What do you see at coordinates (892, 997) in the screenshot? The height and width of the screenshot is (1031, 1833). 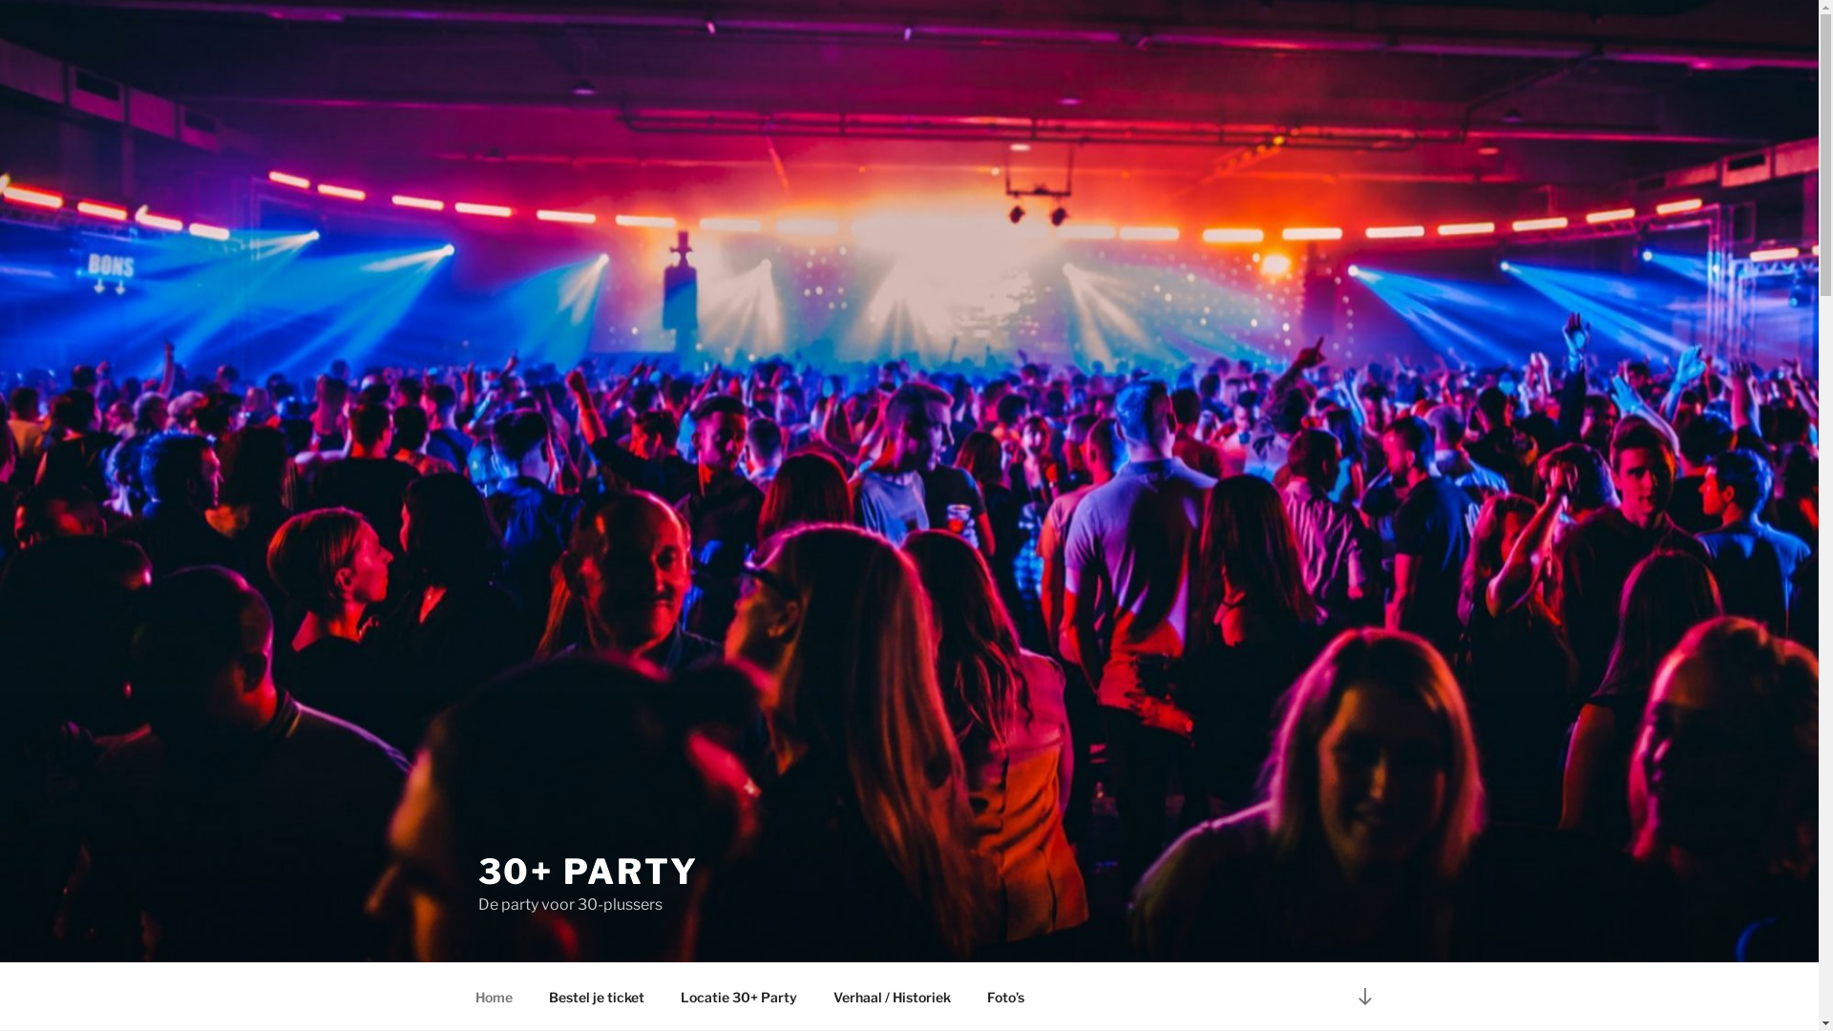 I see `Verhaal / Historiek` at bounding box center [892, 997].